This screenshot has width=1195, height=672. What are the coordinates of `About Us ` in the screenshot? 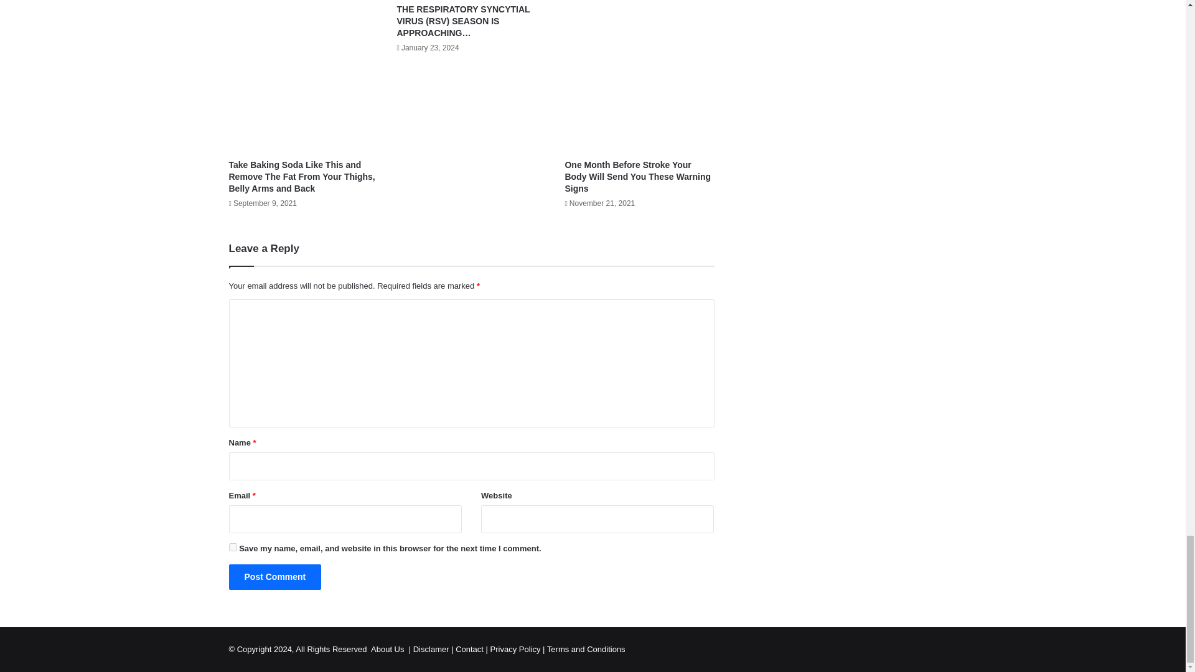 It's located at (388, 648).